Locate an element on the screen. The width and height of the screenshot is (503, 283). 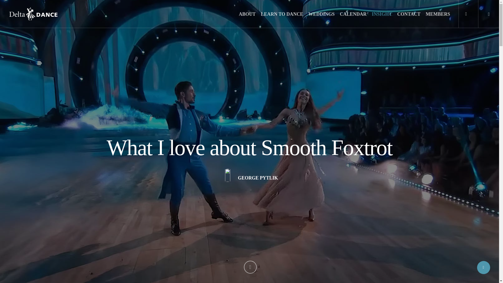
ABOUT is located at coordinates (247, 14).